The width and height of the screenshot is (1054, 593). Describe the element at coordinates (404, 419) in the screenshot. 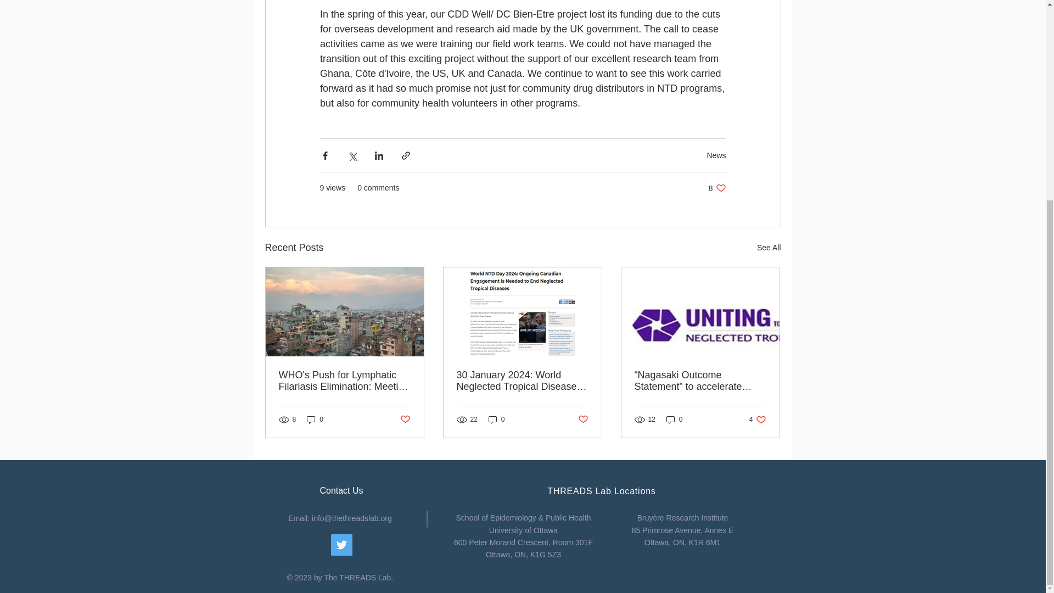

I see `0` at that location.